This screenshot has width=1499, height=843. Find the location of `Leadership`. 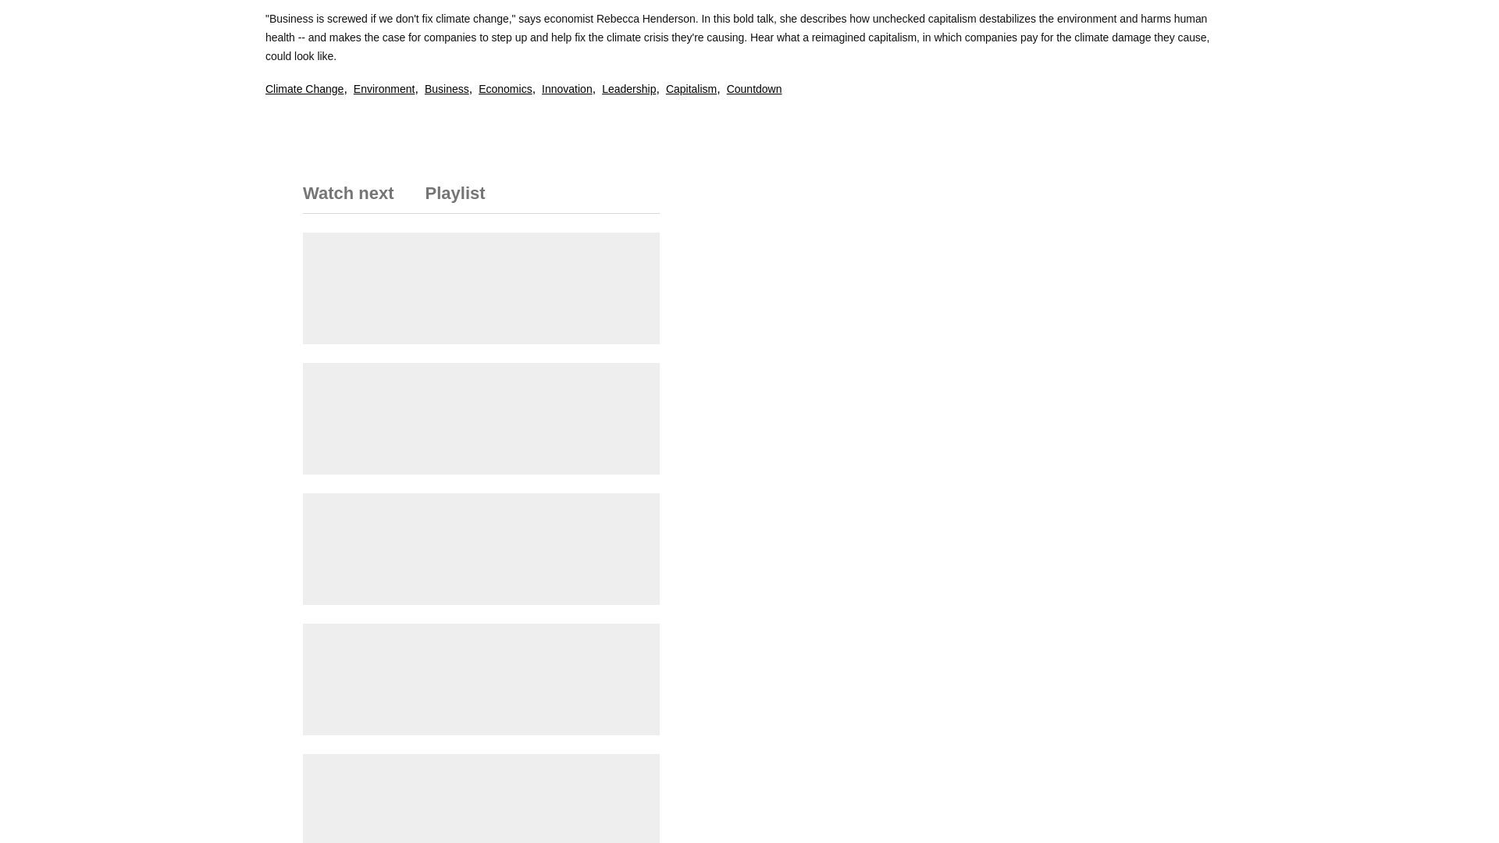

Leadership is located at coordinates (629, 89).